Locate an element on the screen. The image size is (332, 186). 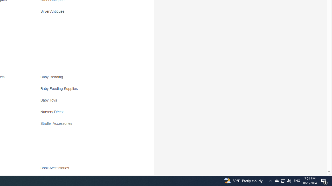
Baby Toys is located at coordinates (86, 102).